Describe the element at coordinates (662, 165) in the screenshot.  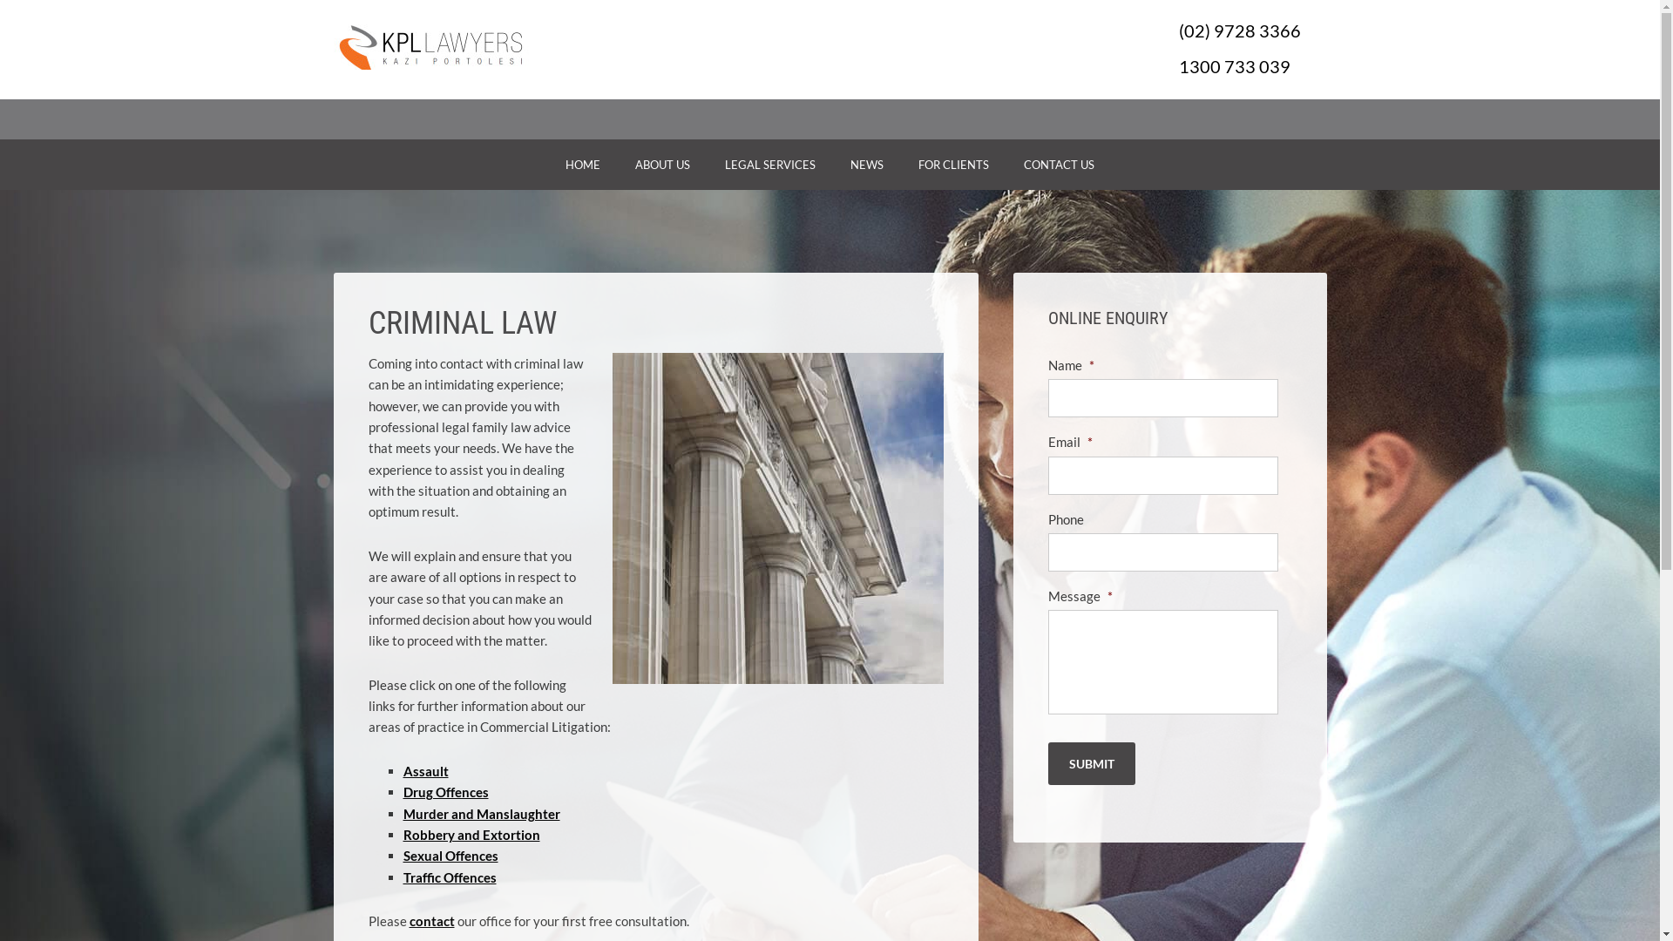
I see `ABOUT US` at that location.